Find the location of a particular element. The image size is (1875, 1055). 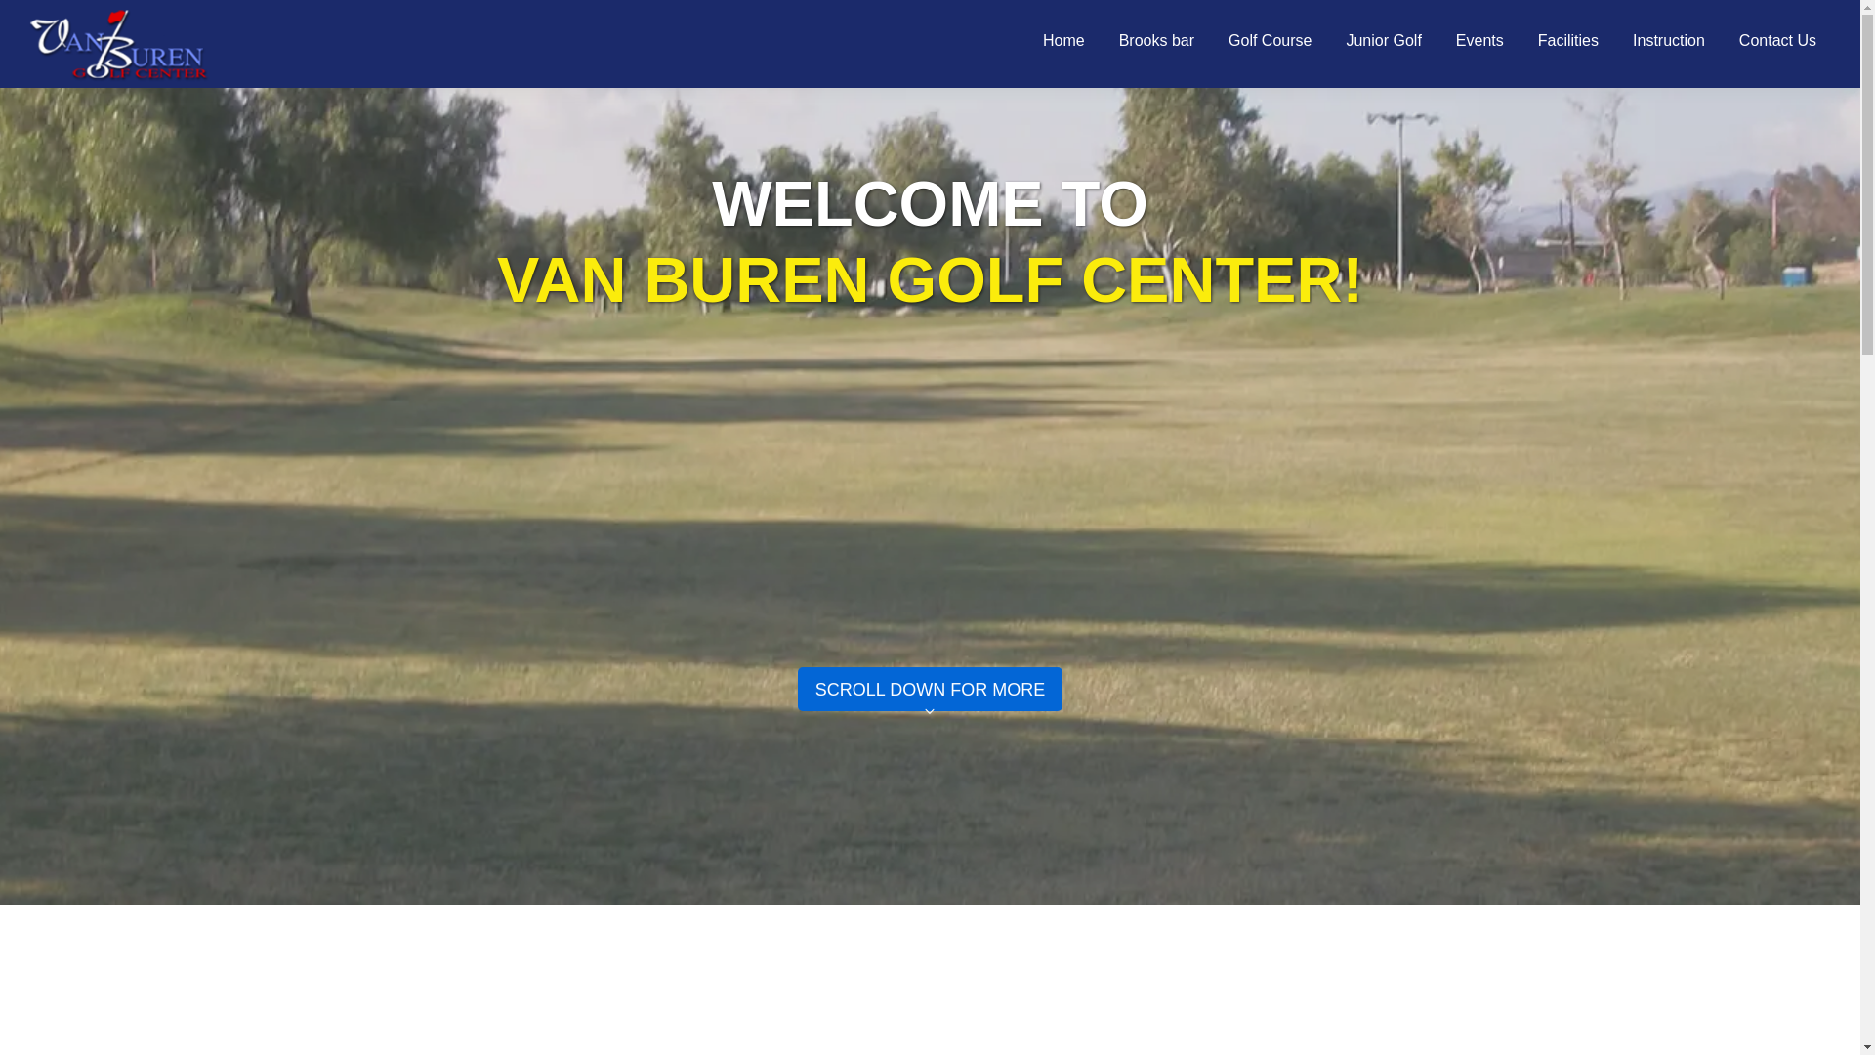

Contact Us is located at coordinates (1777, 39).